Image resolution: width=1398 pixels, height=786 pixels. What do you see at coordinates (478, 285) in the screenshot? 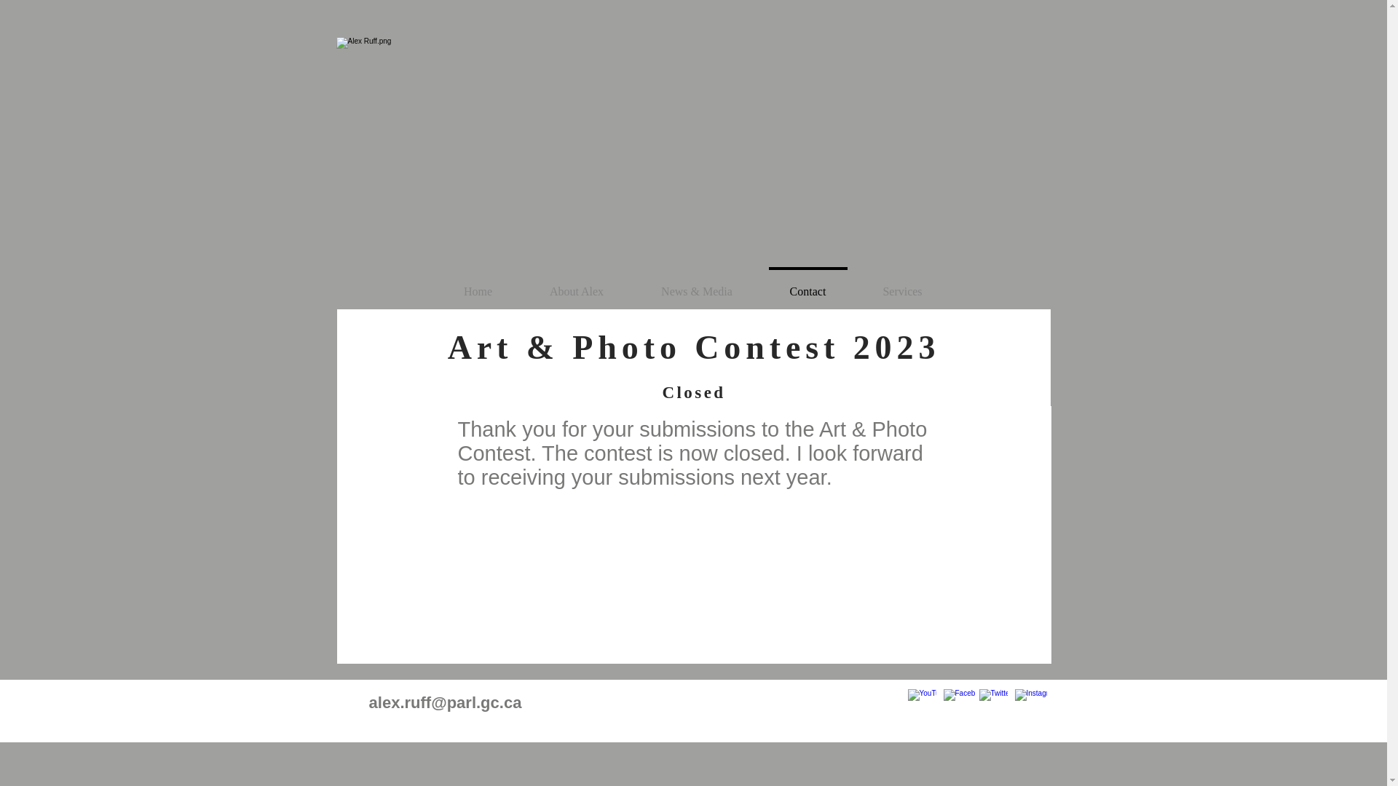
I see `Home` at bounding box center [478, 285].